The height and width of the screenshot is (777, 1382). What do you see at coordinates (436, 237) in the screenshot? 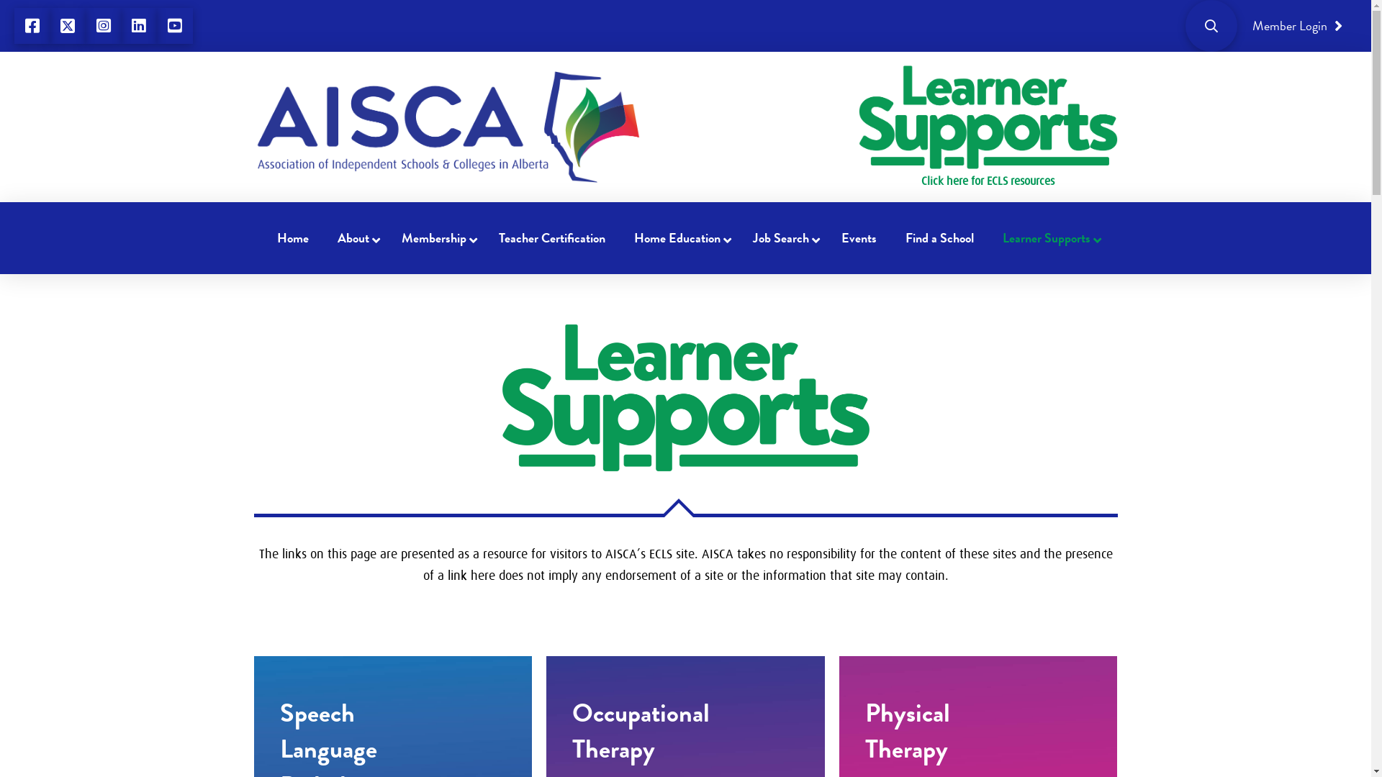
I see `Membership` at bounding box center [436, 237].